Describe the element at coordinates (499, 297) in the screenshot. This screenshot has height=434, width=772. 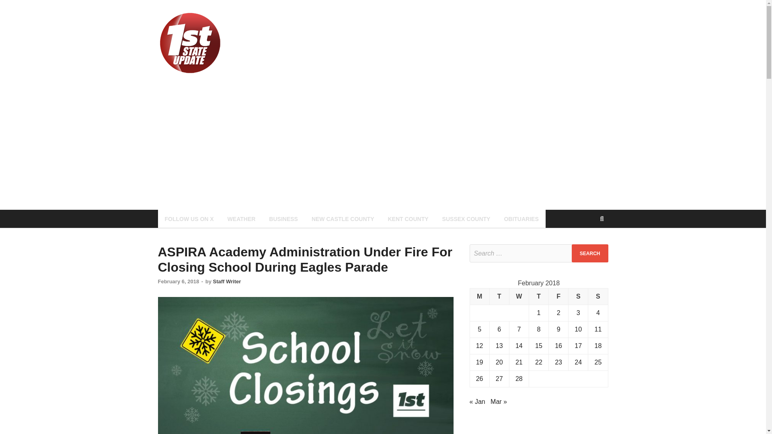
I see `Tuesday` at that location.